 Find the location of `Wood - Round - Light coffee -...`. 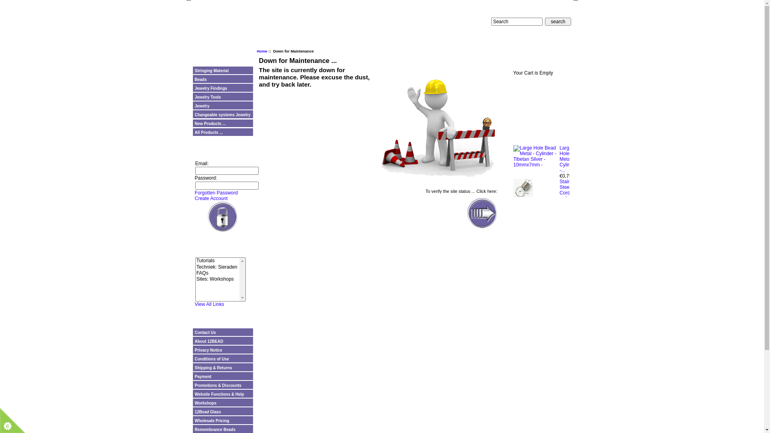

Wood - Round - Light coffee -... is located at coordinates (569, 285).